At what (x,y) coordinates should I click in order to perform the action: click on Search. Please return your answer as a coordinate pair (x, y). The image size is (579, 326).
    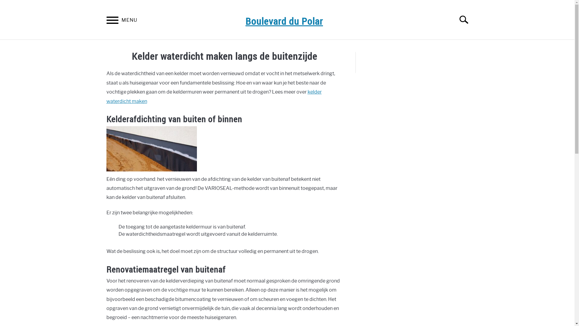
    Looking at the image, I should click on (467, 20).